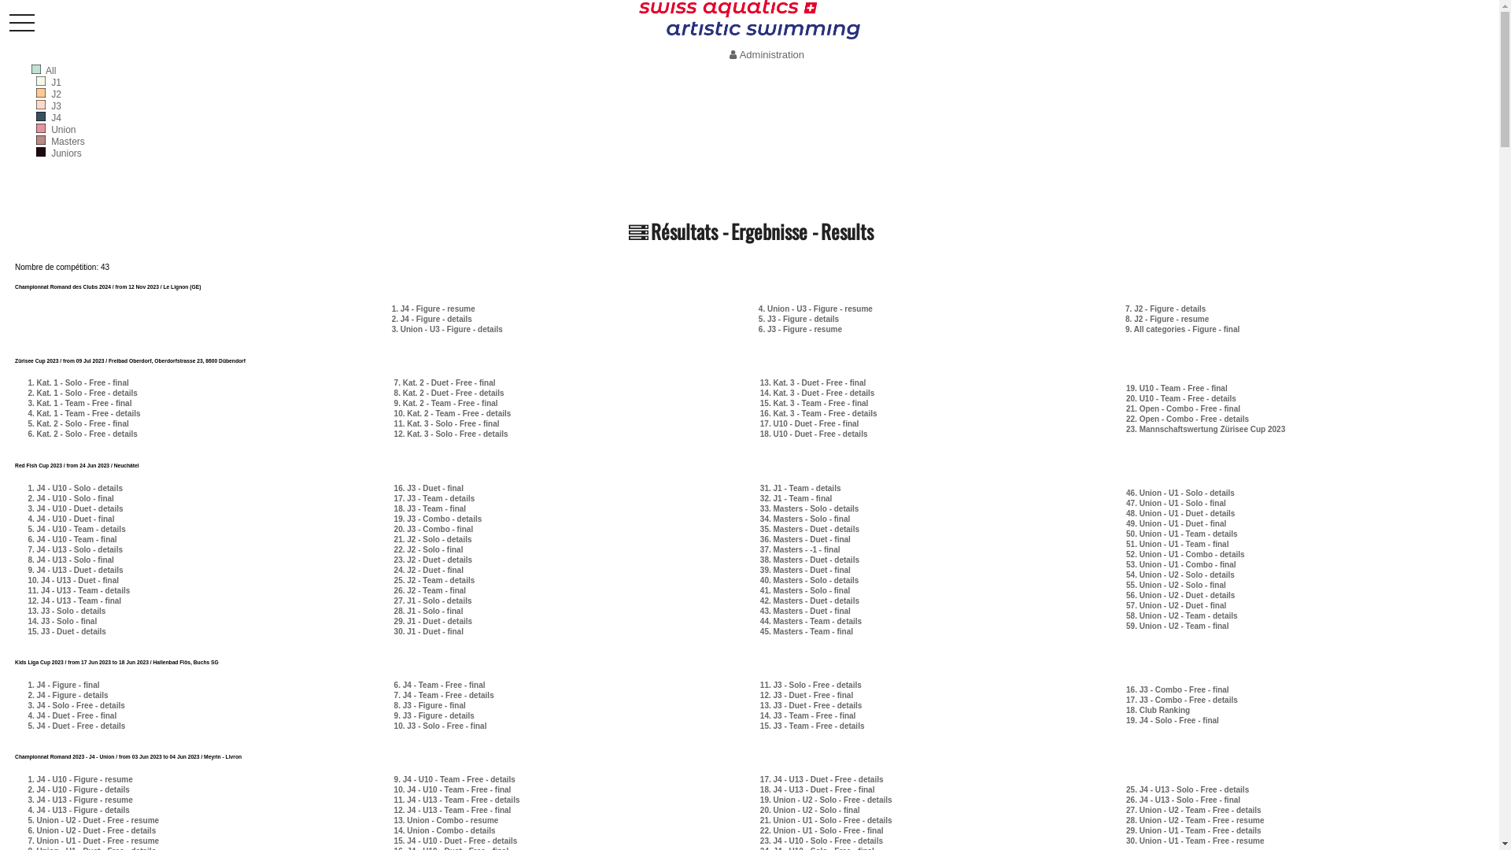 Image resolution: width=1511 pixels, height=850 pixels. I want to click on 9. J3 - Figure - details, so click(434, 716).